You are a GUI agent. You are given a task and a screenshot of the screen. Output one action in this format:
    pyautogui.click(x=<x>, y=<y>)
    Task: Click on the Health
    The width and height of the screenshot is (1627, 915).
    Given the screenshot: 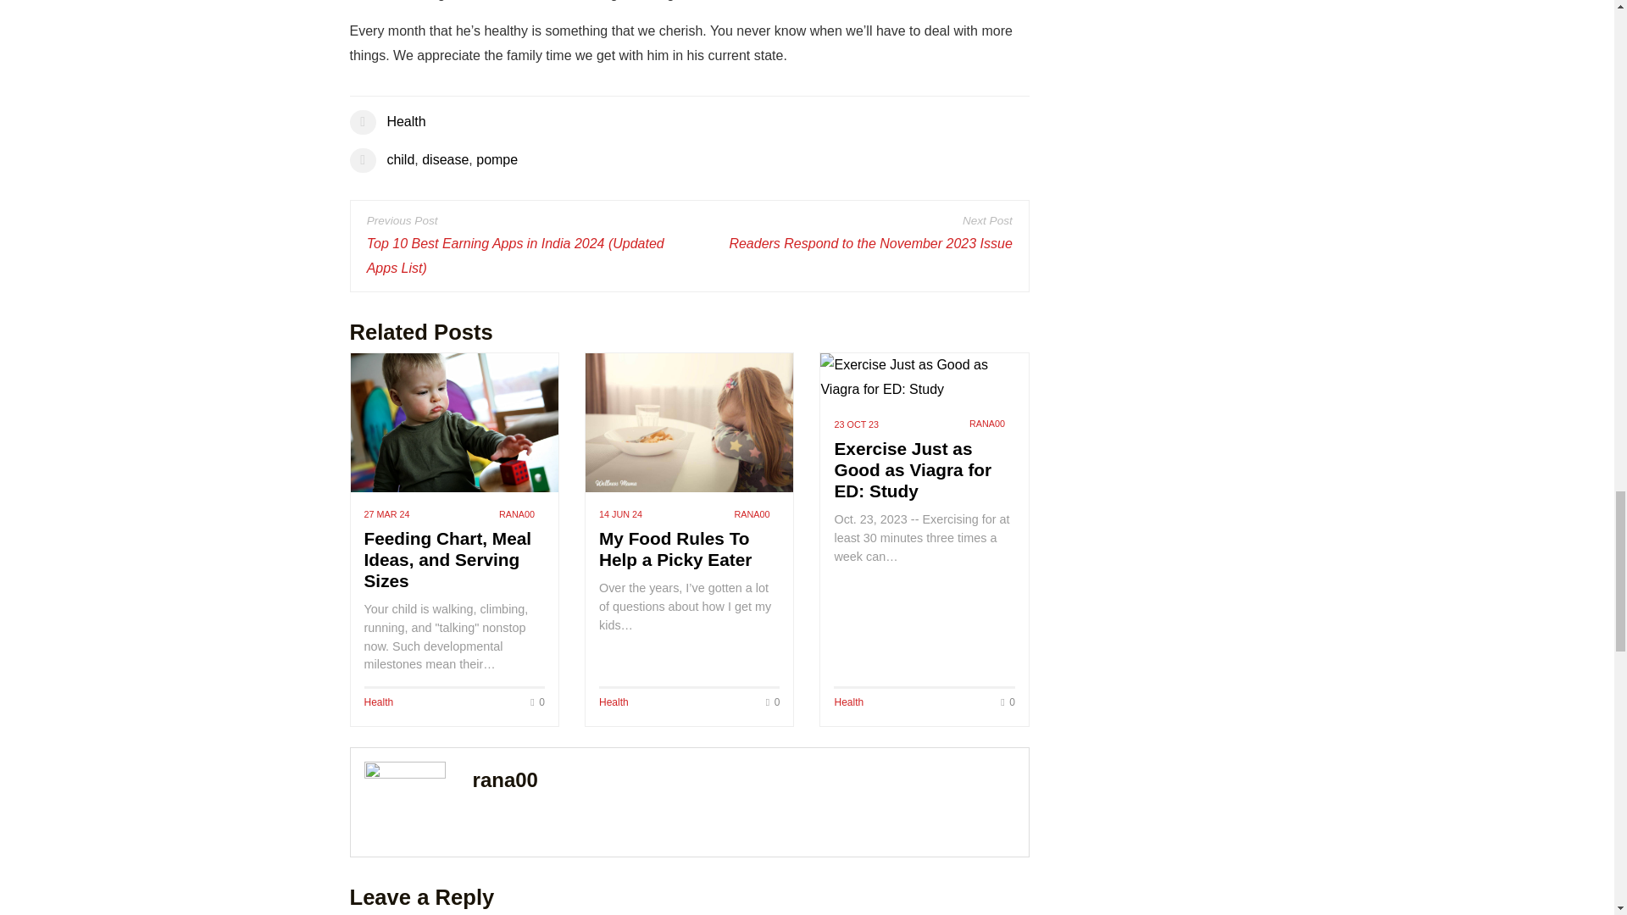 What is the action you would take?
    pyautogui.click(x=848, y=701)
    